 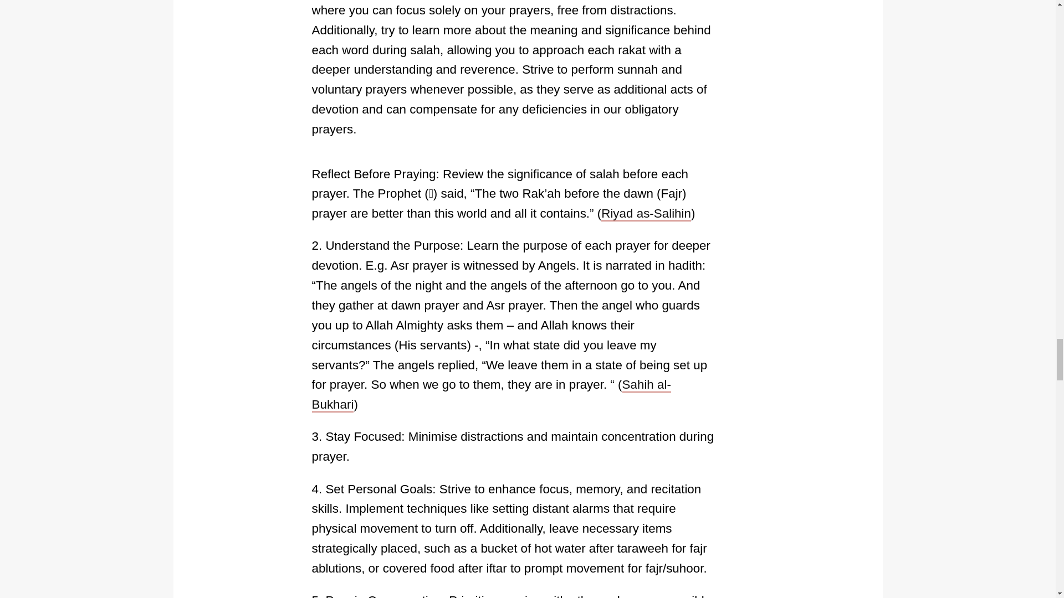 I want to click on Riyad as-Salihin, so click(x=646, y=214).